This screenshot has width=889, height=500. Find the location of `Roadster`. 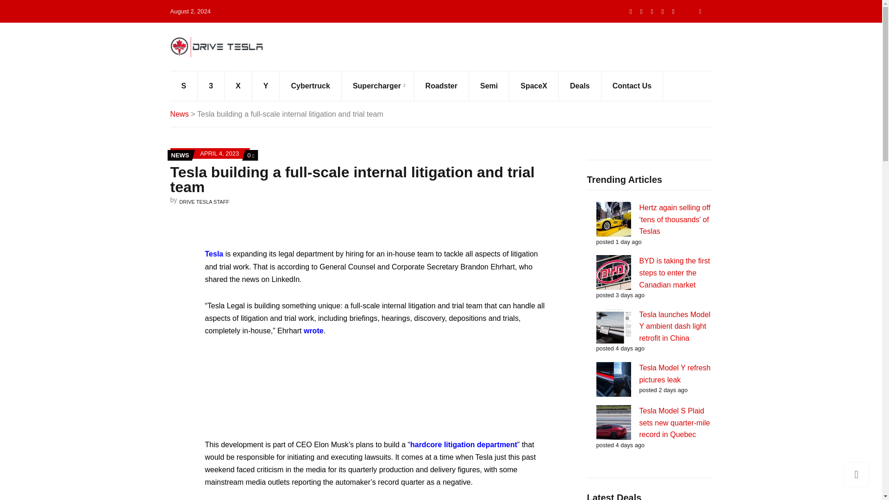

Roadster is located at coordinates (442, 86).